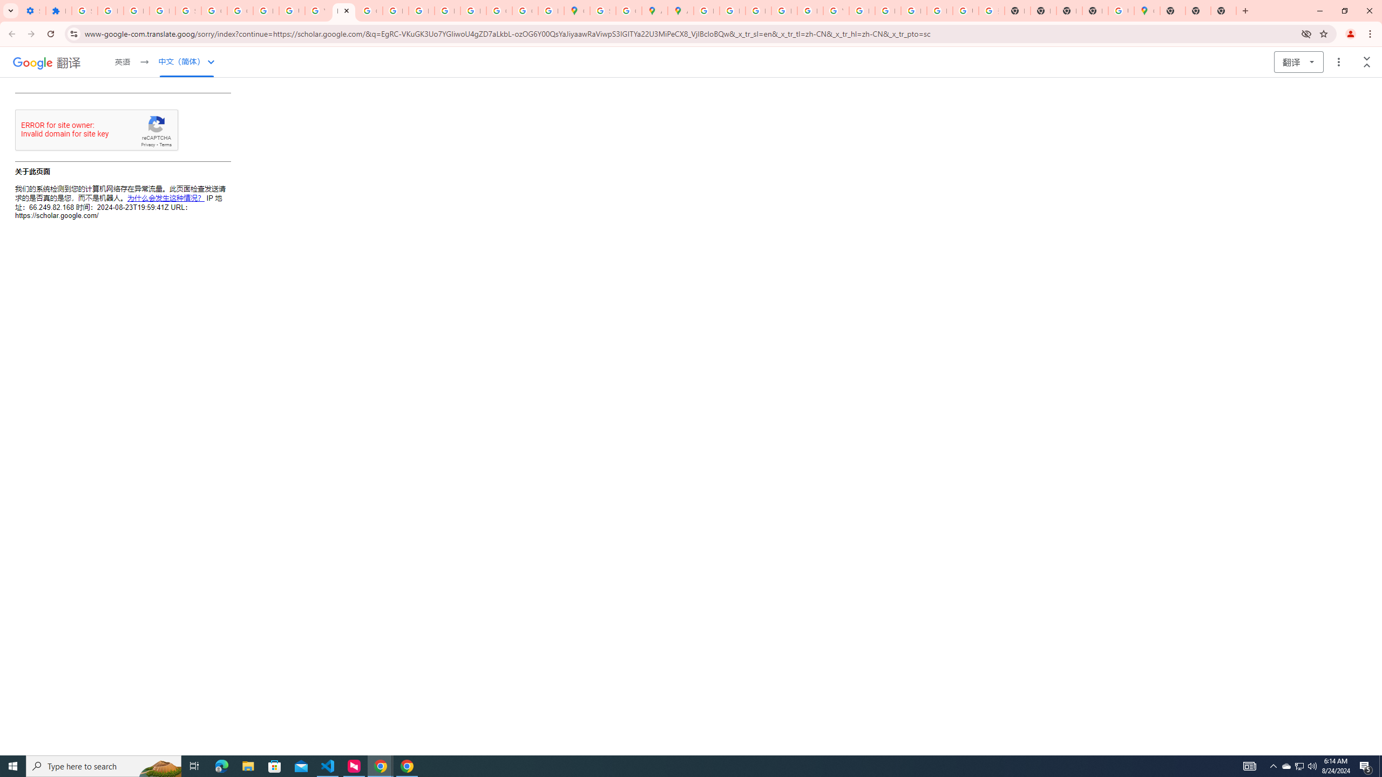 Image resolution: width=1382 pixels, height=777 pixels. I want to click on Use Google Maps in Space - Google Maps Help, so click(1121, 11).